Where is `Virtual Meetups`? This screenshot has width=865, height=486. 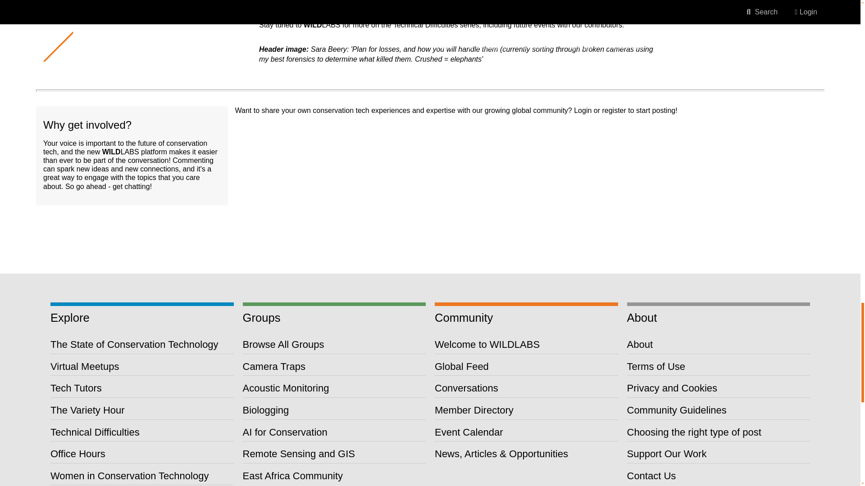 Virtual Meetups is located at coordinates (85, 366).